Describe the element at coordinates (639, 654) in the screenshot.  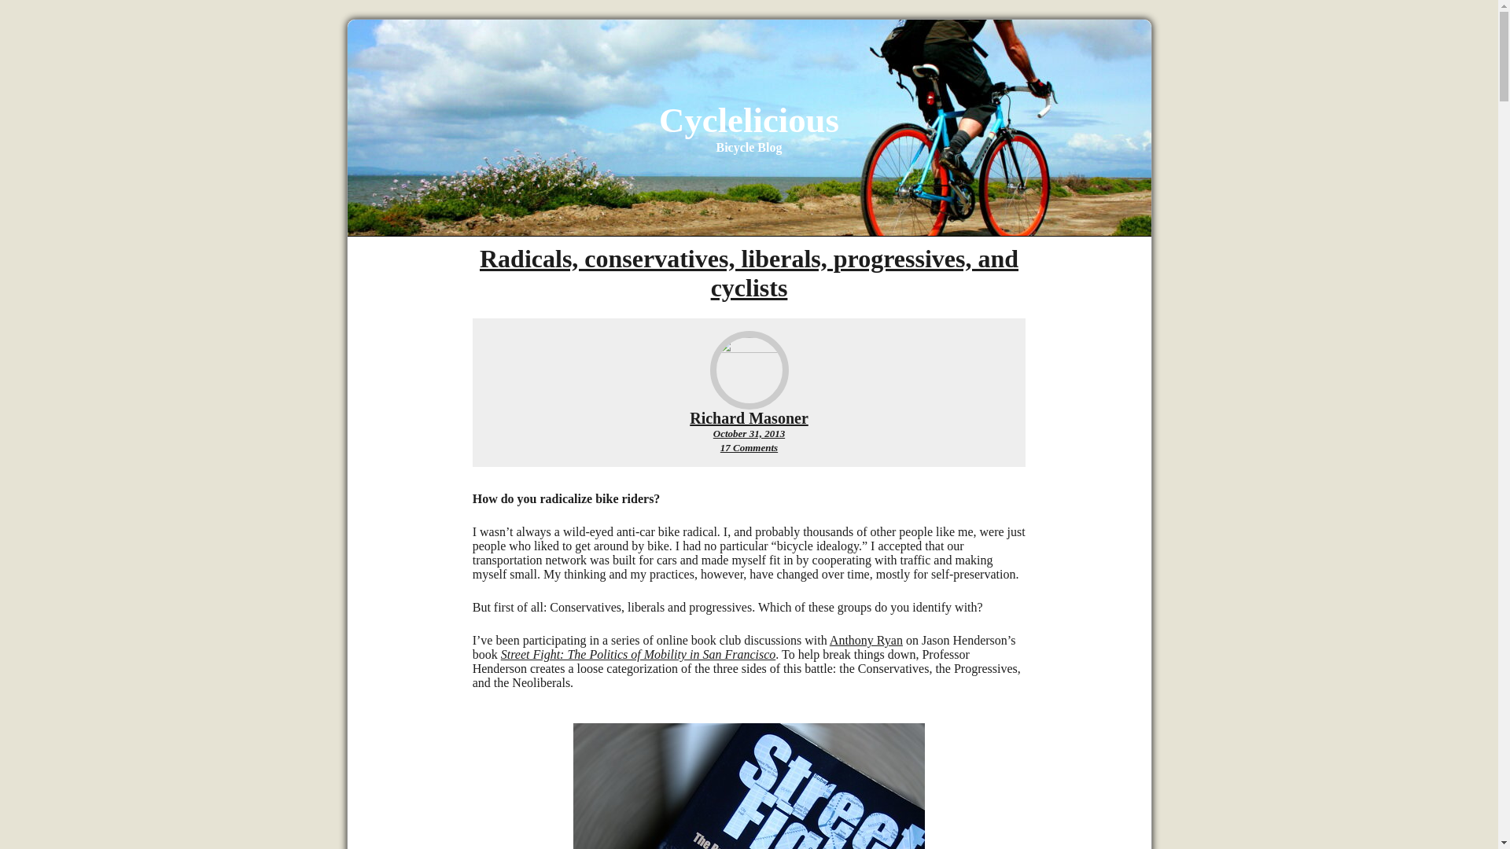
I see `Street Fight: The Politics of Mobility in San Francisco` at that location.